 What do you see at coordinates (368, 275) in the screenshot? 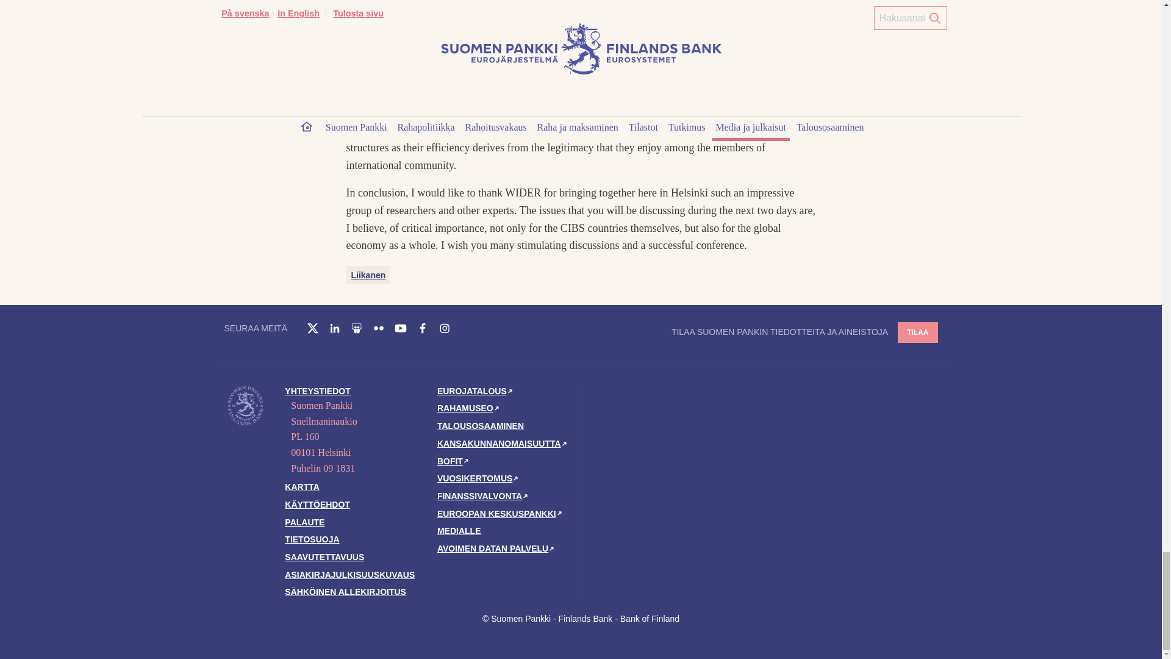
I see `Avaa asiasanahaku sanalla Liikanen` at bounding box center [368, 275].